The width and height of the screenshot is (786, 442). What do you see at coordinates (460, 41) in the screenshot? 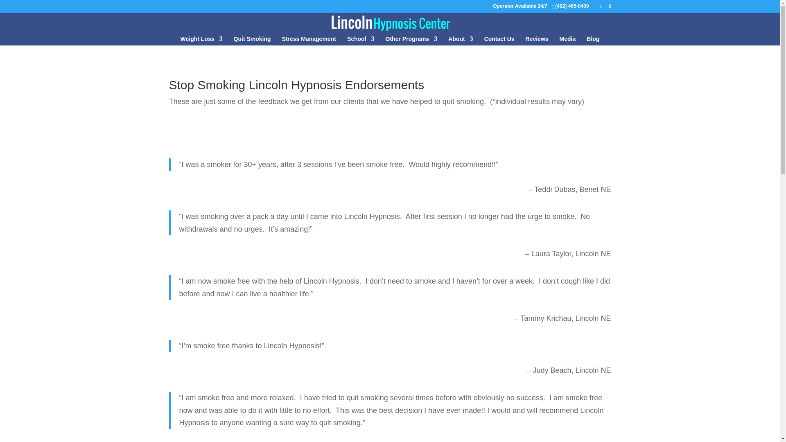
I see `About` at bounding box center [460, 41].